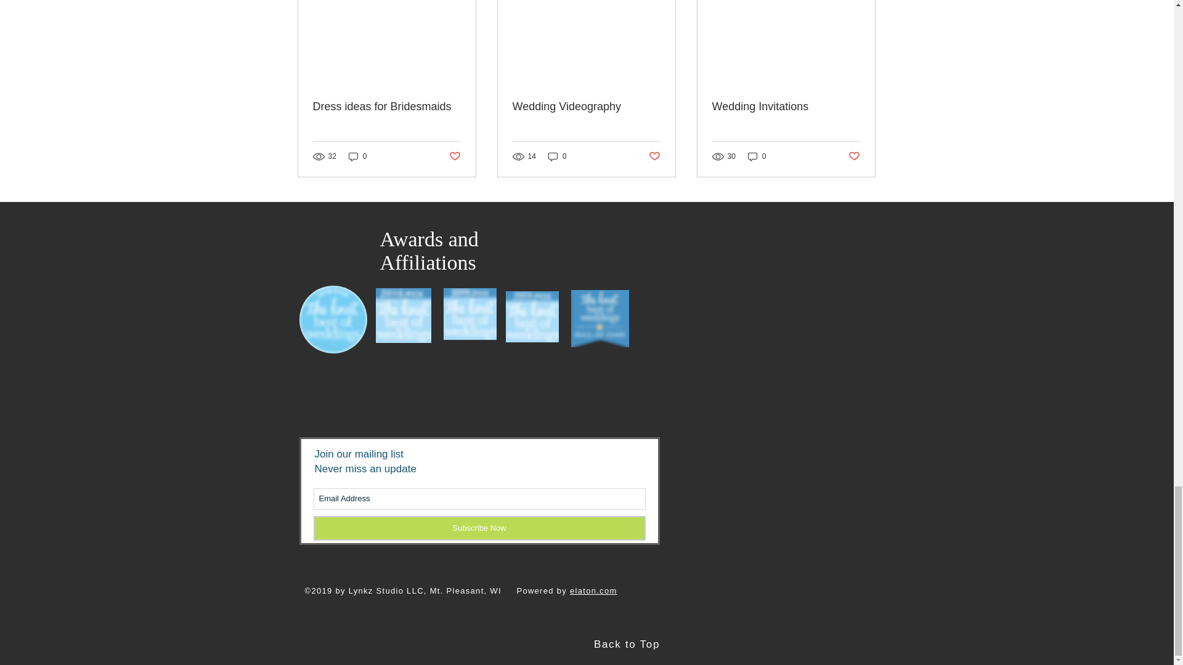  I want to click on Wedding Invitations, so click(786, 107).